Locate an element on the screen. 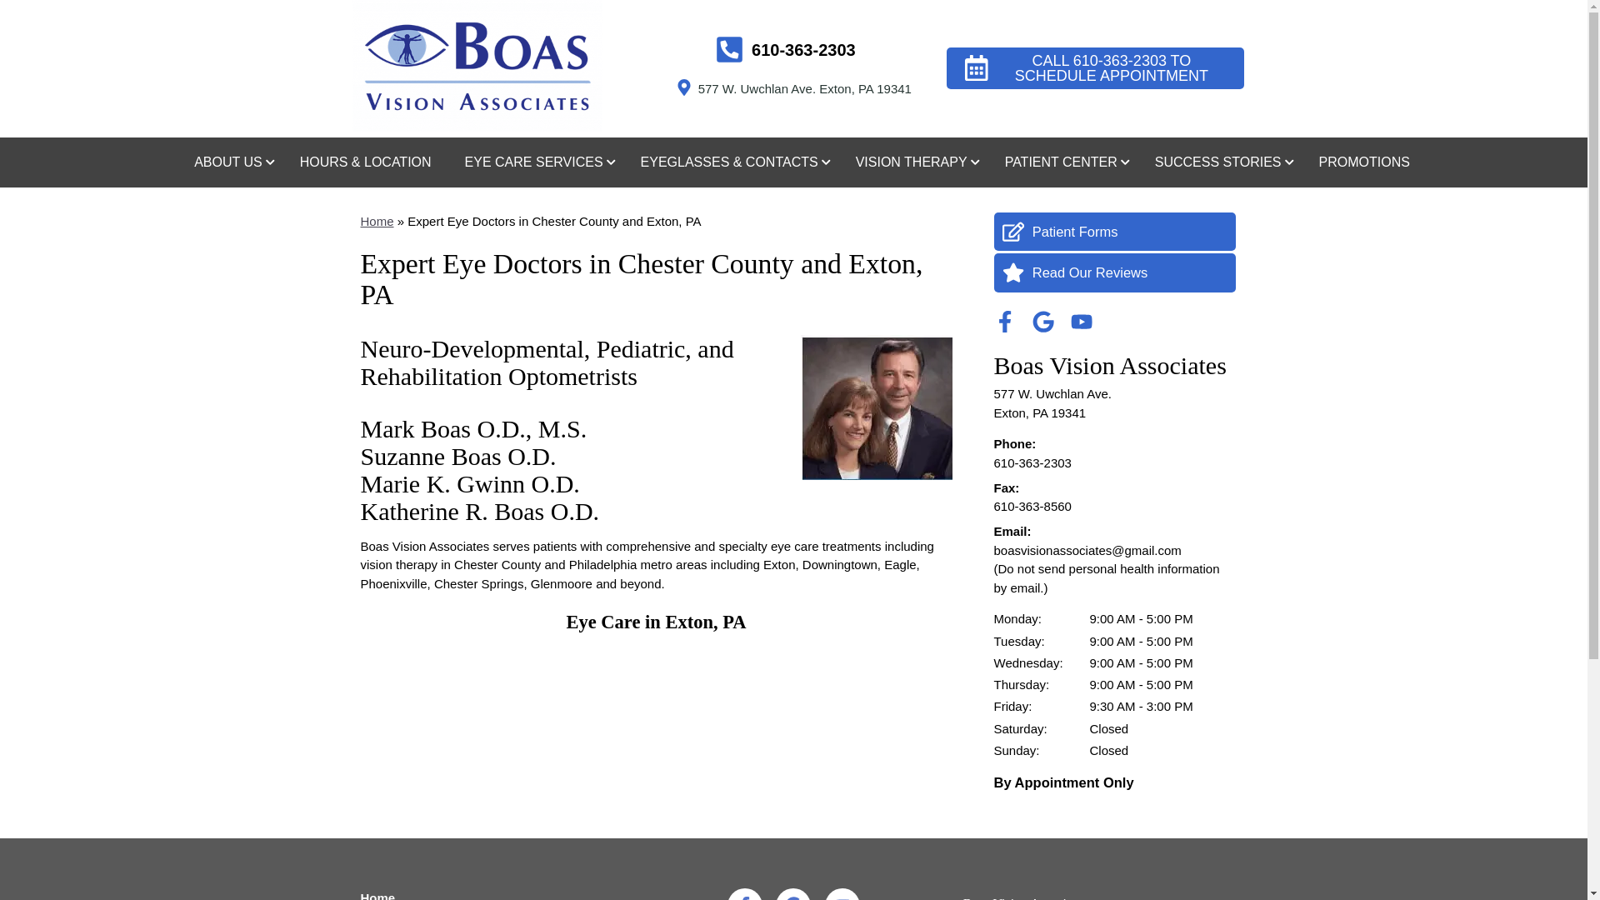  VISION THERAPY is located at coordinates (913, 160).